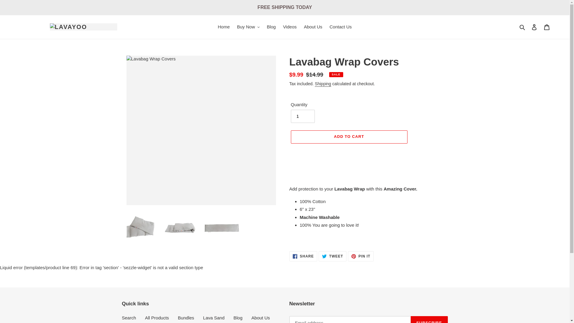  What do you see at coordinates (534, 27) in the screenshot?
I see `Log in` at bounding box center [534, 27].